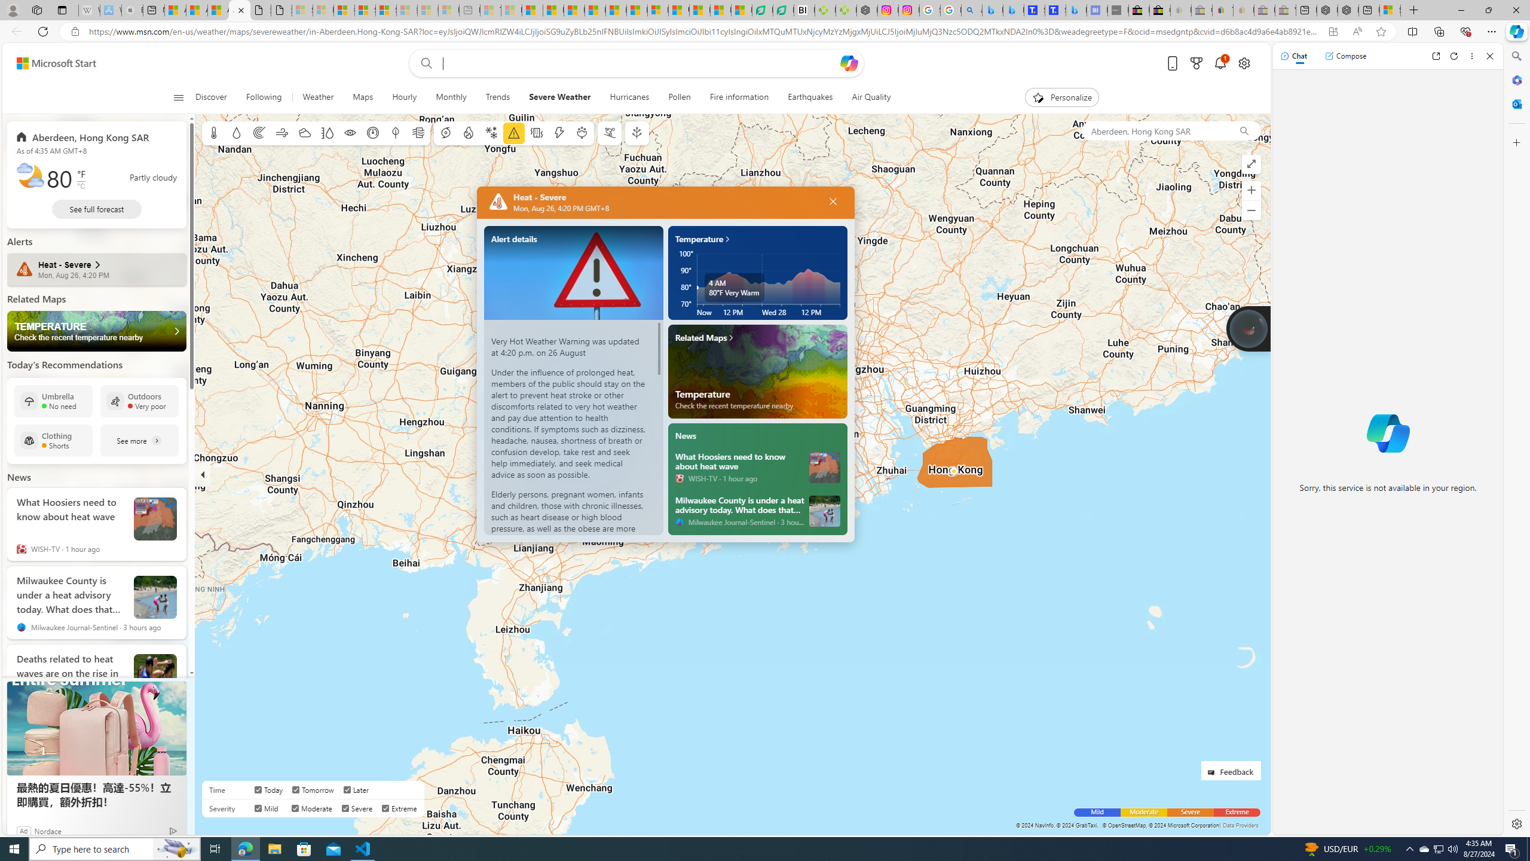  What do you see at coordinates (739, 460) in the screenshot?
I see `What Hoosiers need to know about heat wave` at bounding box center [739, 460].